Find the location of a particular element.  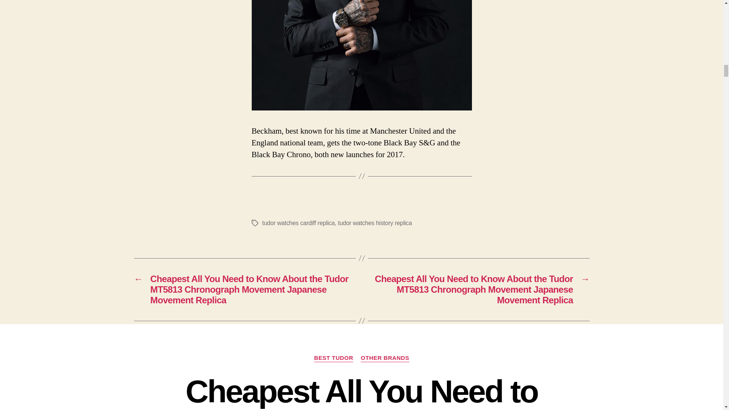

BEST TUDOR is located at coordinates (333, 358).